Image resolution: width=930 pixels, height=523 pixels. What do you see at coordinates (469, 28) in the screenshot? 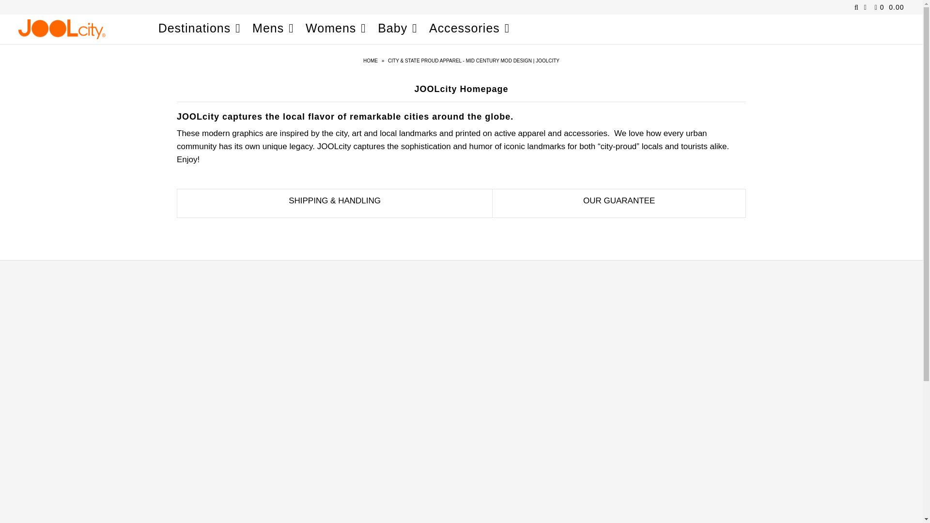
I see `Accessories` at bounding box center [469, 28].